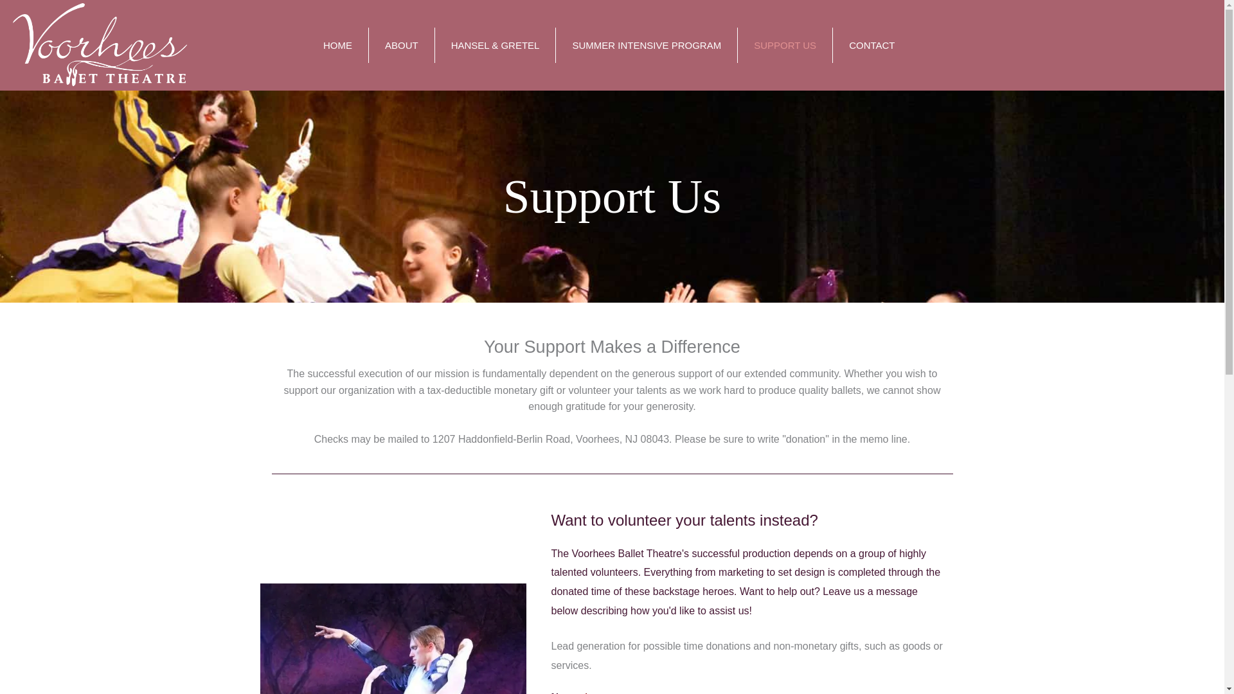 This screenshot has height=694, width=1234. I want to click on SUPPORT US, so click(785, 46).